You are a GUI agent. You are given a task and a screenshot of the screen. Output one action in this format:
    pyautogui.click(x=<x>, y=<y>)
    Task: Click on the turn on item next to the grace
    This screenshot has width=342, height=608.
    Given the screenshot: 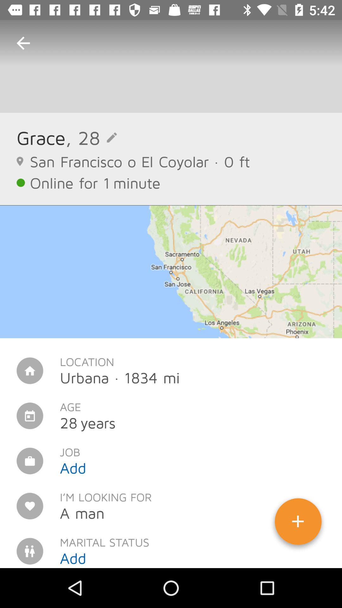 What is the action you would take?
    pyautogui.click(x=91, y=137)
    